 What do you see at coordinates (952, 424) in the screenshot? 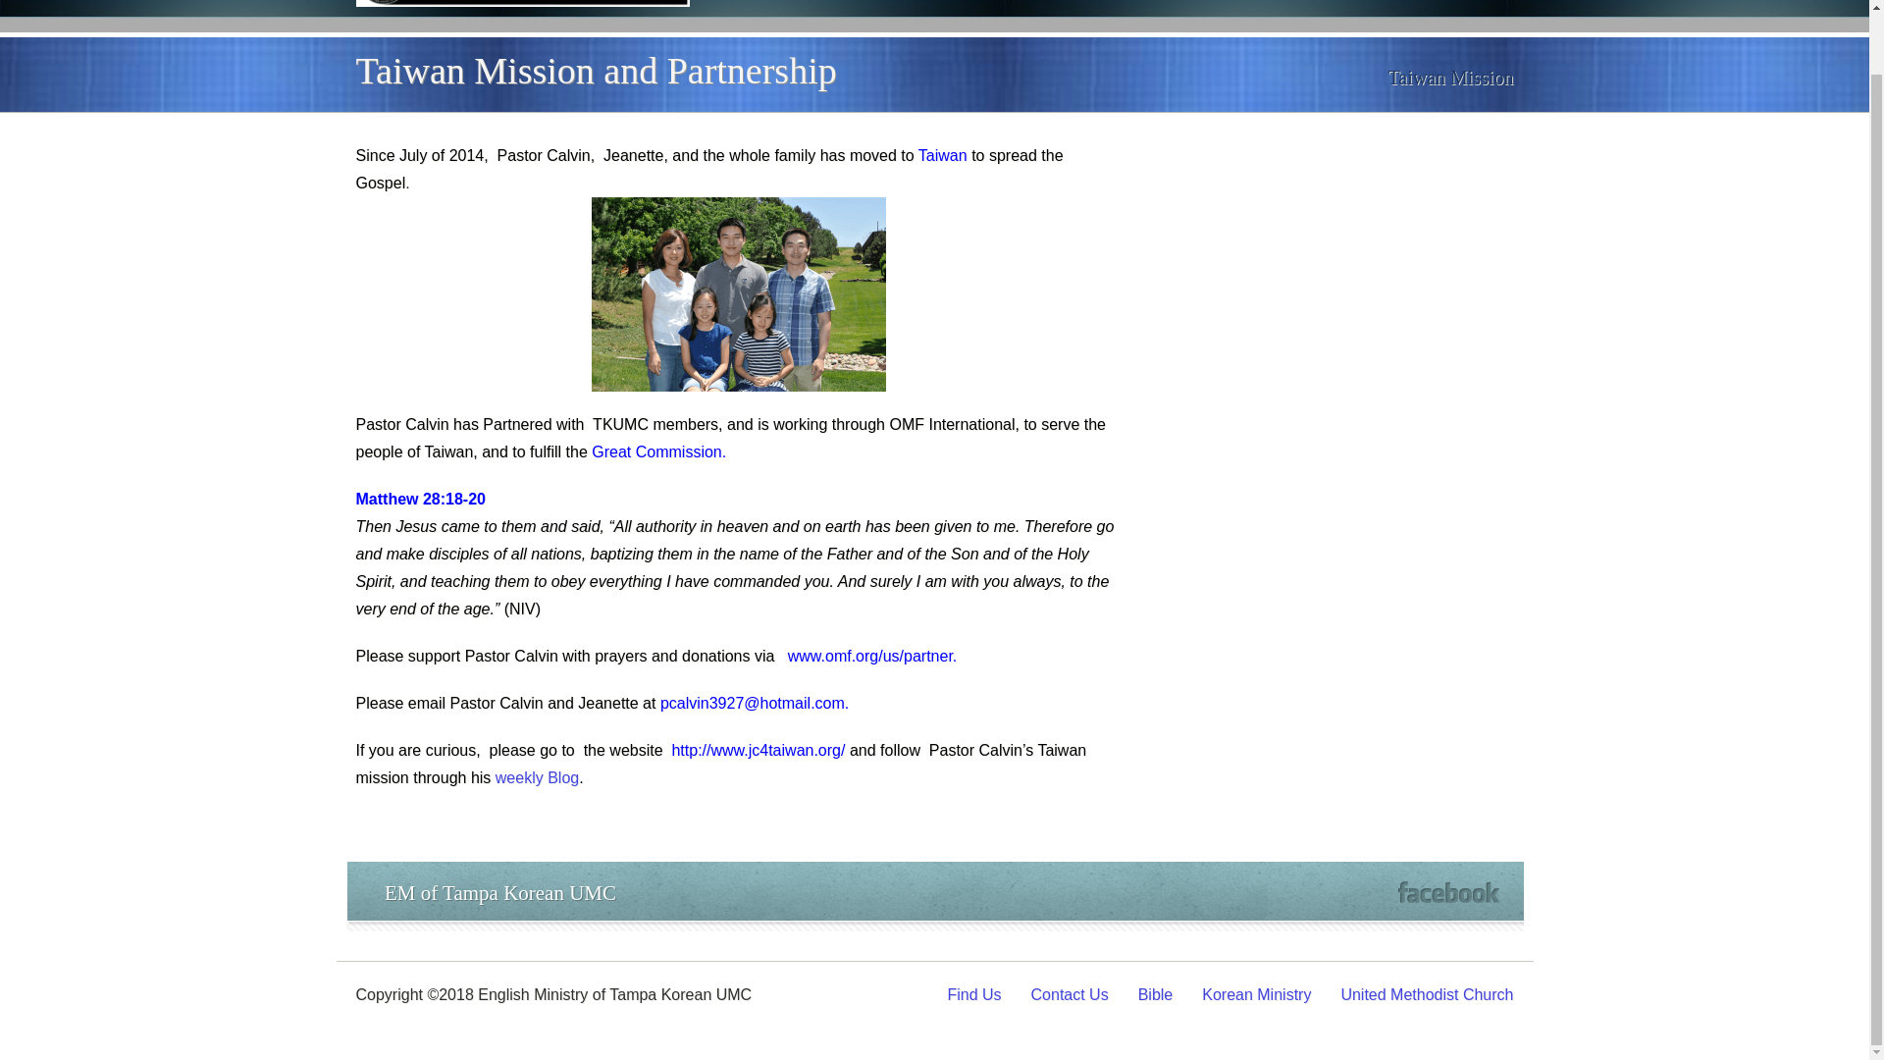
I see `OMF International` at bounding box center [952, 424].